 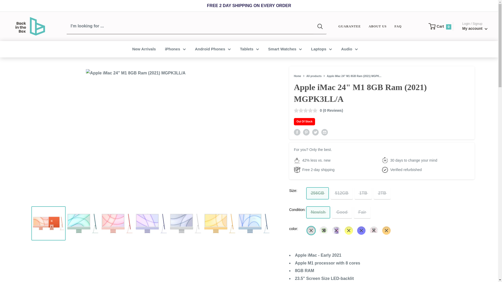 I want to click on 256GB, so click(x=317, y=193).